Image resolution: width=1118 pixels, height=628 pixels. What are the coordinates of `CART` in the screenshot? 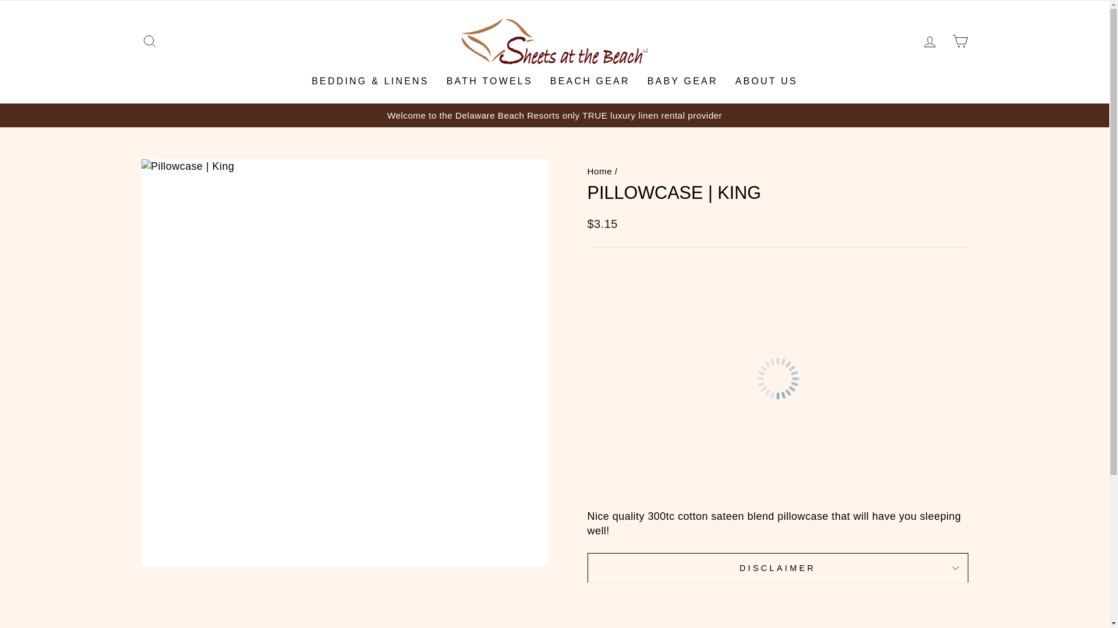 It's located at (960, 41).